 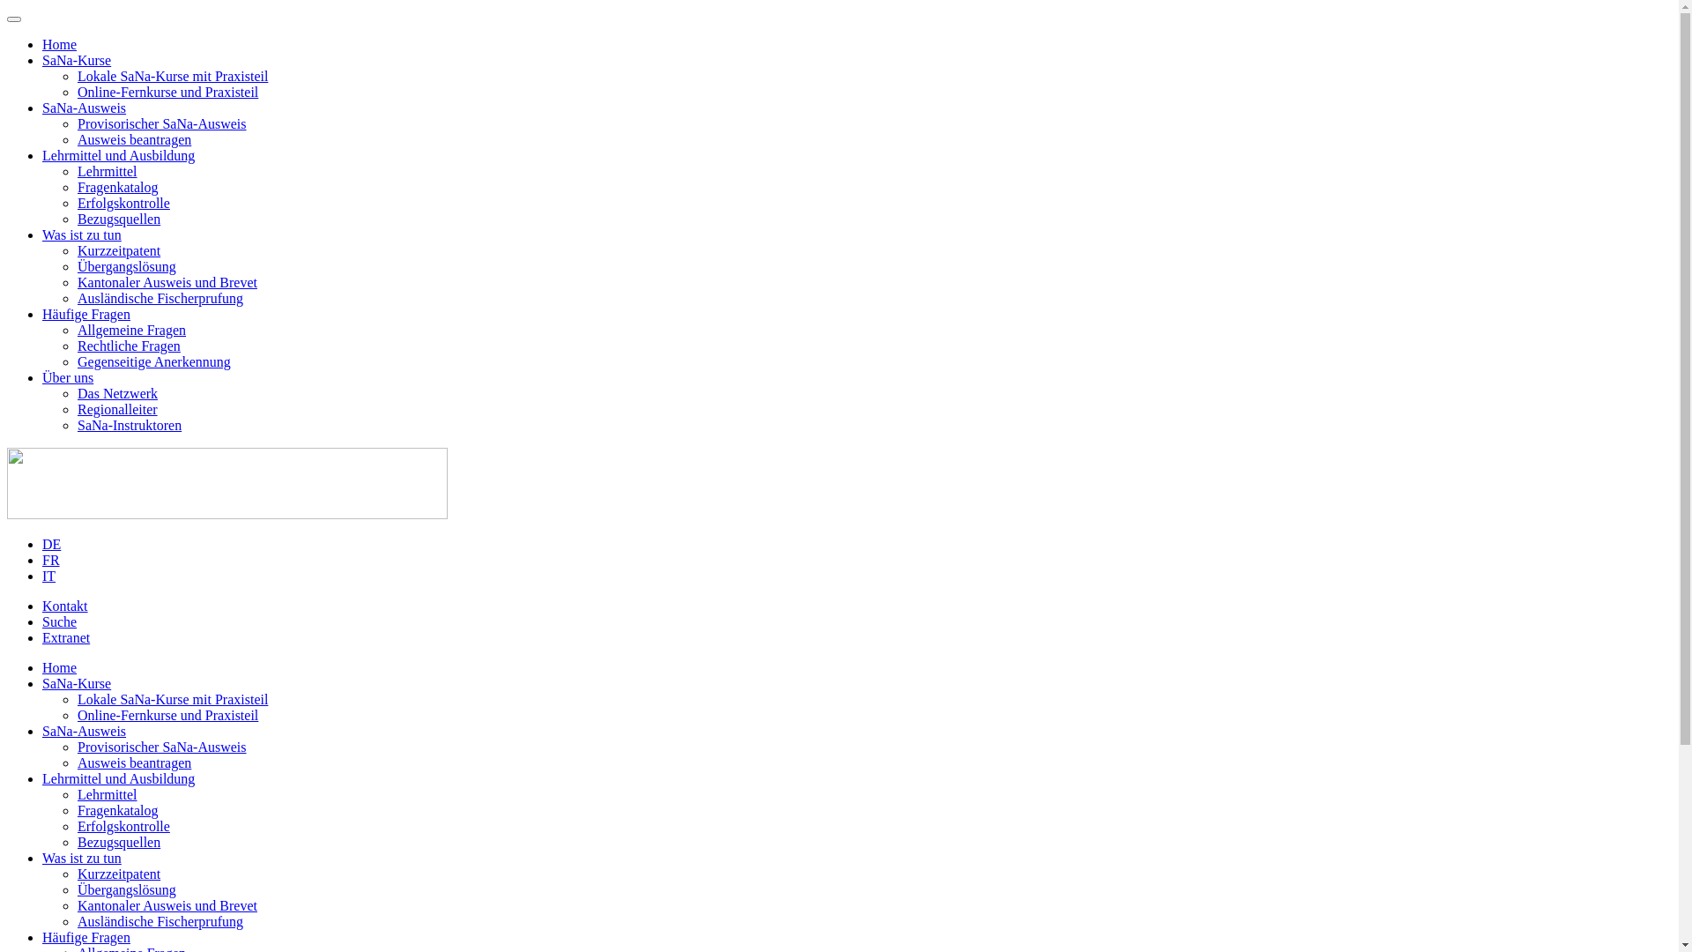 I want to click on Lehrmittel, so click(x=108, y=795).